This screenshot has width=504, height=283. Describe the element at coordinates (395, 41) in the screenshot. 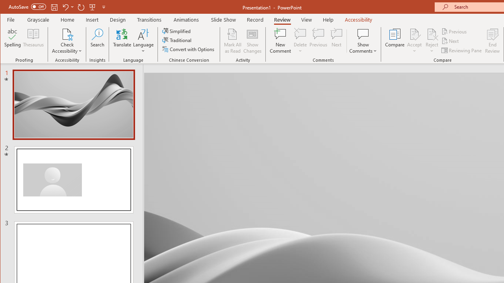

I see `Compare` at that location.